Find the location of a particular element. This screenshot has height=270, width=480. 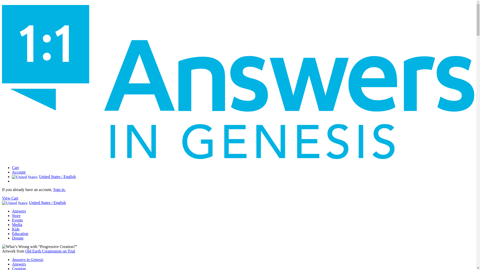

Sign in. is located at coordinates (59, 189).